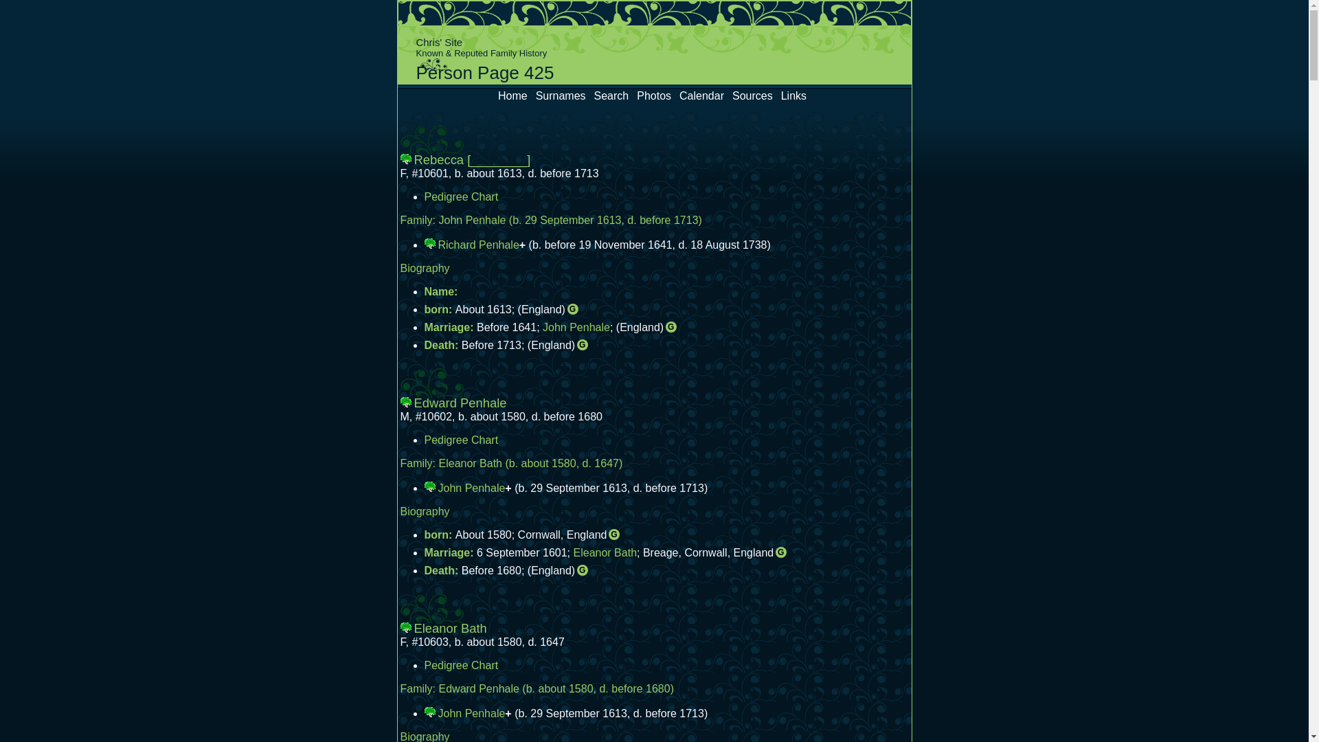  Describe the element at coordinates (478, 688) in the screenshot. I see `Edward Penhale` at that location.